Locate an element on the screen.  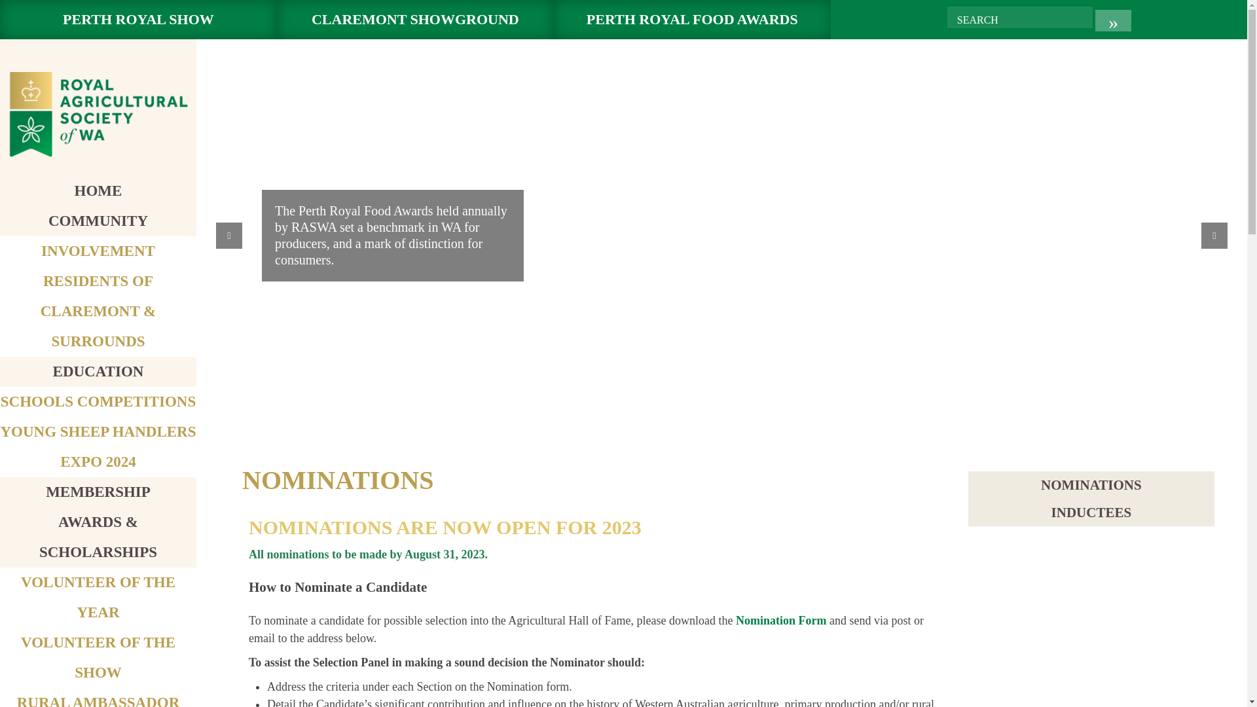
INVOLVEMENT is located at coordinates (98, 251).